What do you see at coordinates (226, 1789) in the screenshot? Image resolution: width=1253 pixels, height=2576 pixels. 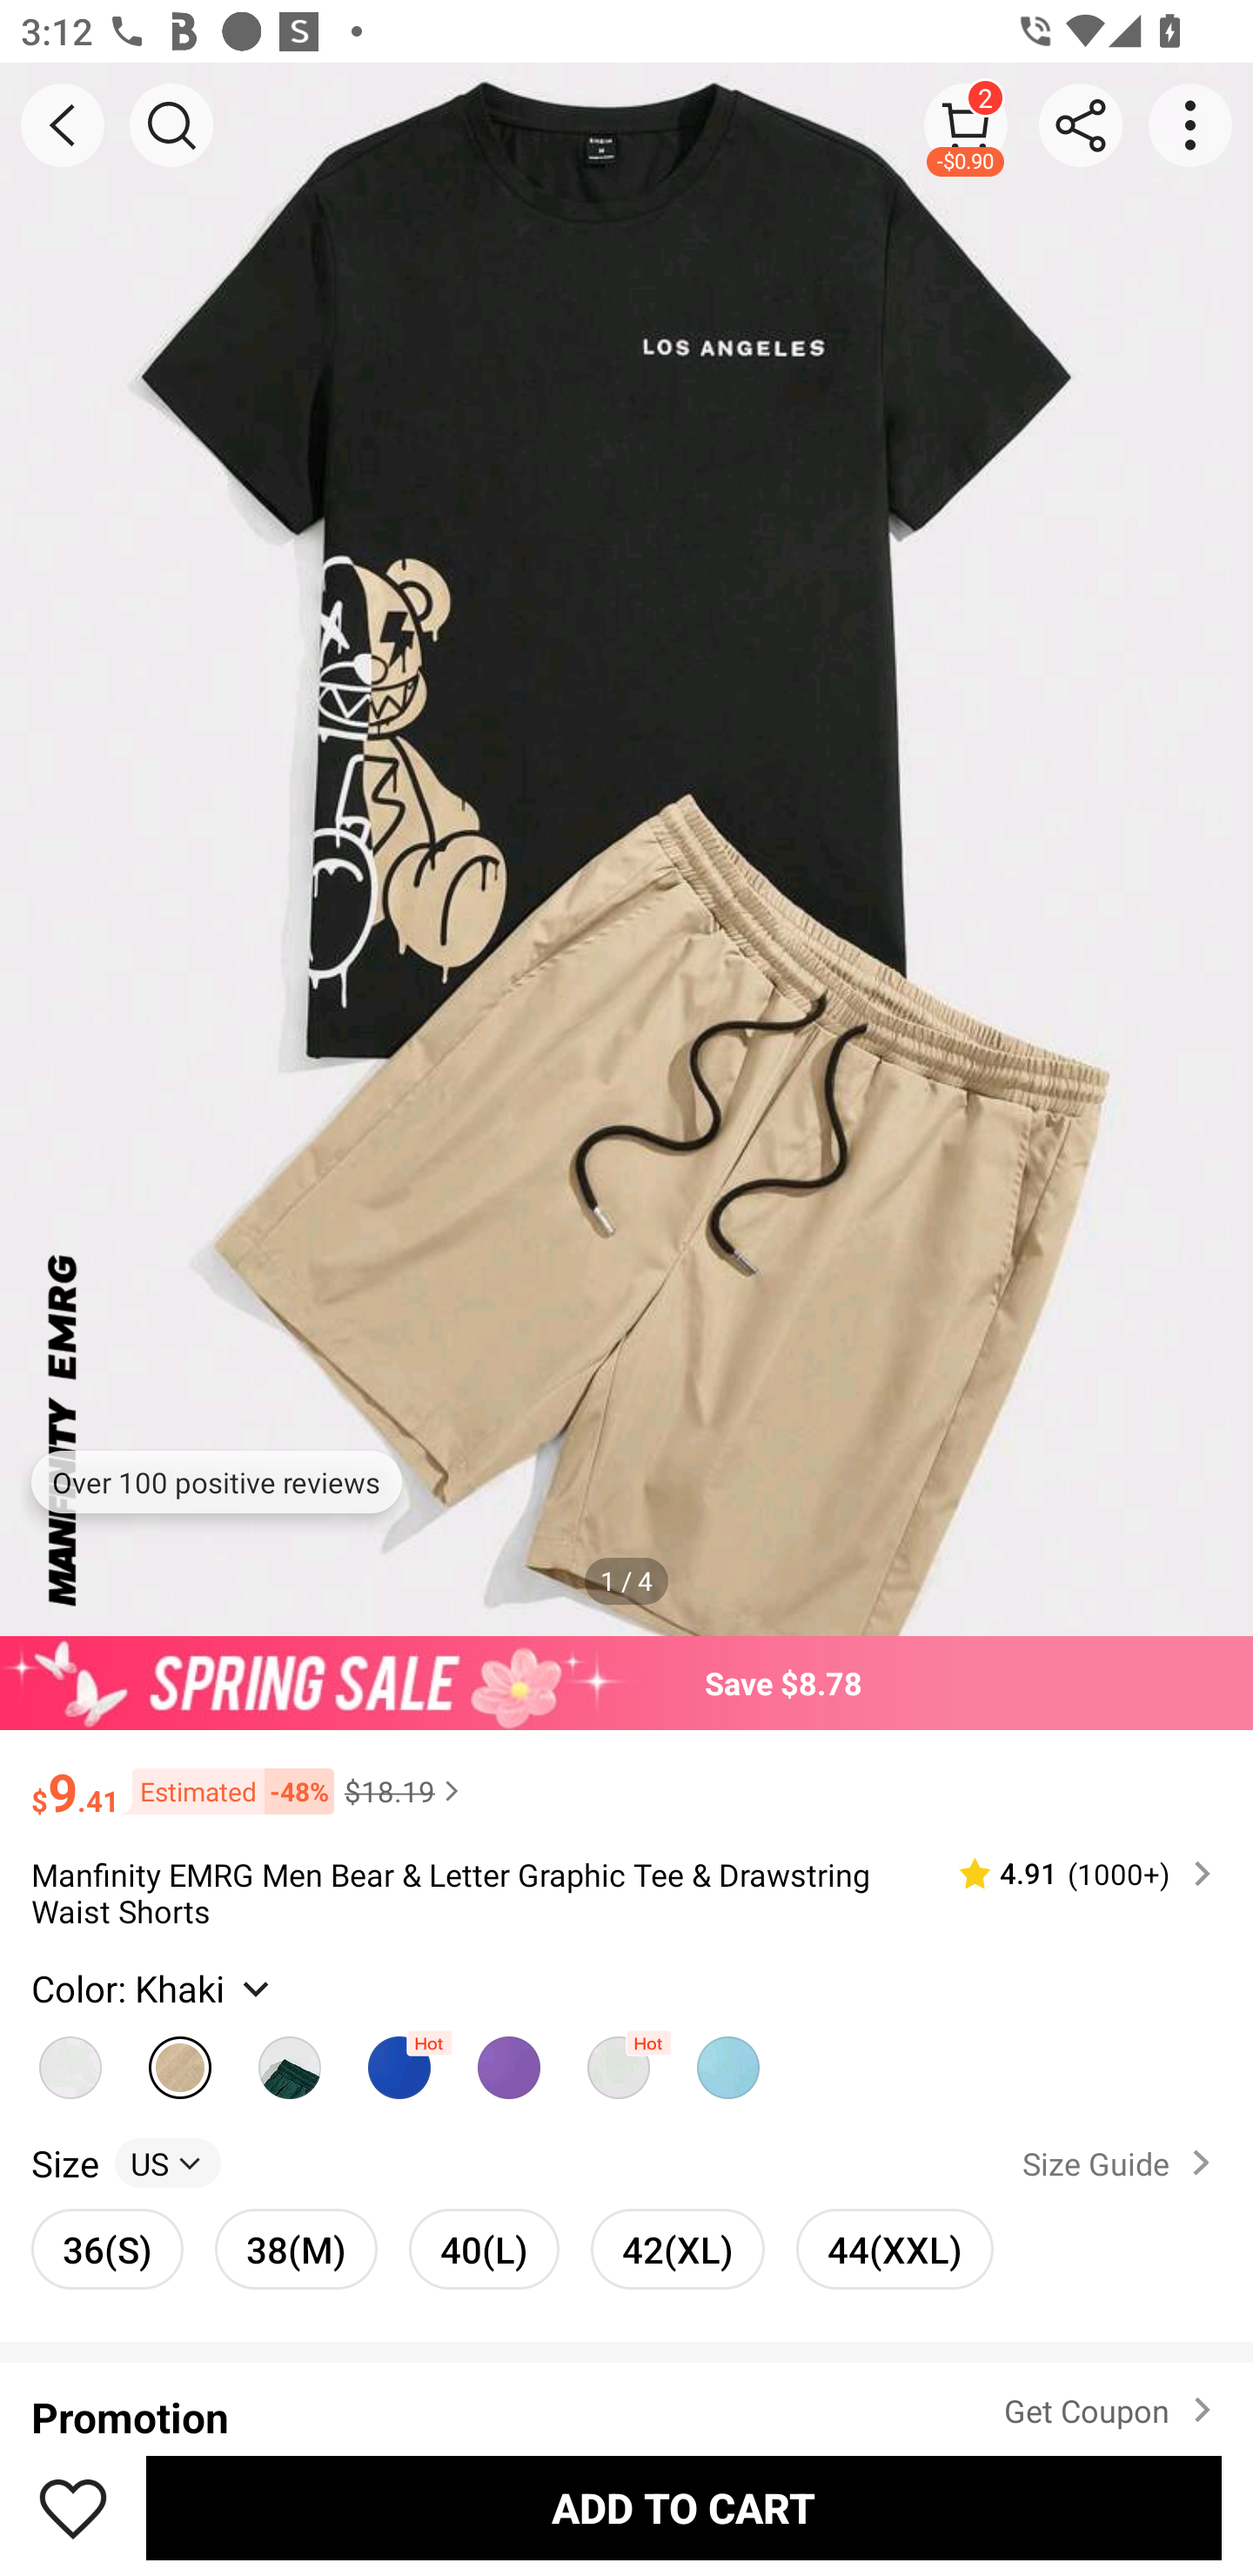 I see `Estimated -48%` at bounding box center [226, 1789].